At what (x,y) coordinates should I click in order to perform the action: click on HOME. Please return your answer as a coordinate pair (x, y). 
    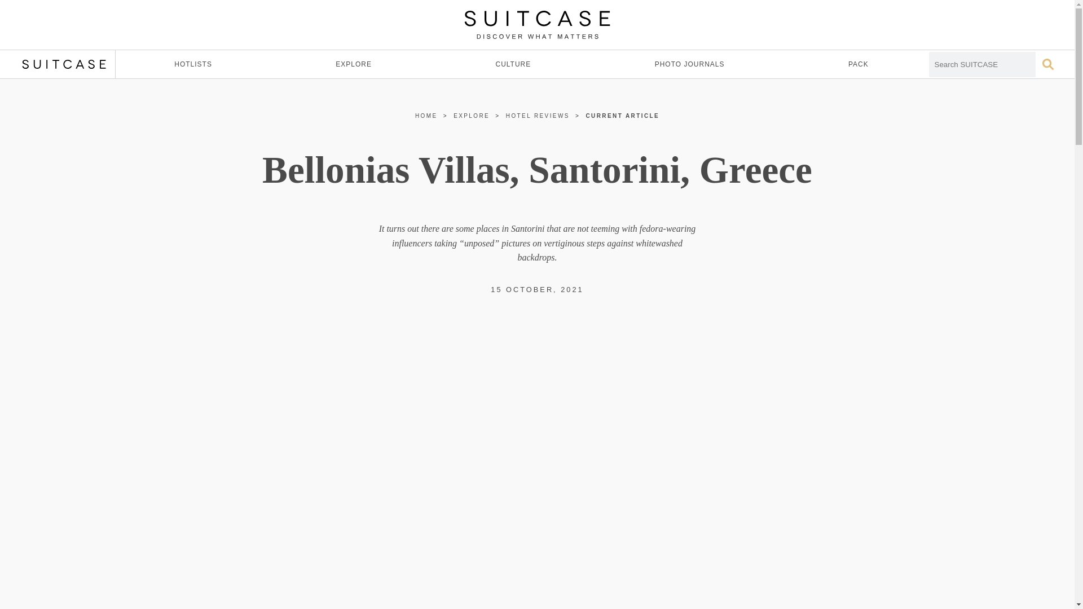
    Looking at the image, I should click on (426, 116).